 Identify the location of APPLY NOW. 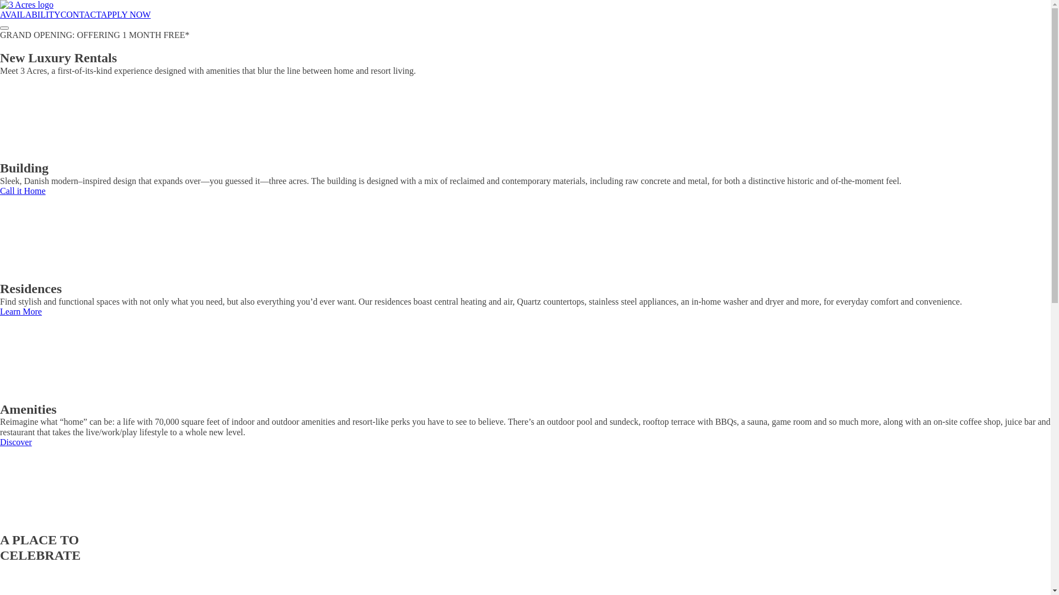
(126, 14).